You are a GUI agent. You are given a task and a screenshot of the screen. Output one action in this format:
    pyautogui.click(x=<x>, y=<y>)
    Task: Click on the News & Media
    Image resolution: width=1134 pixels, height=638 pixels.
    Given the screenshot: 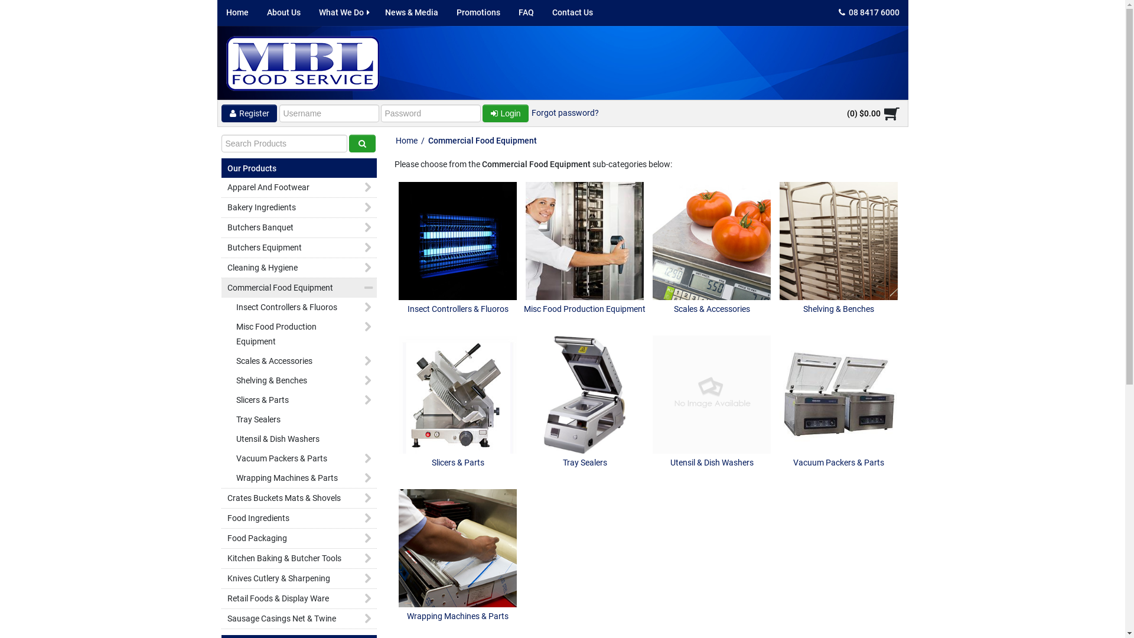 What is the action you would take?
    pyautogui.click(x=411, y=13)
    